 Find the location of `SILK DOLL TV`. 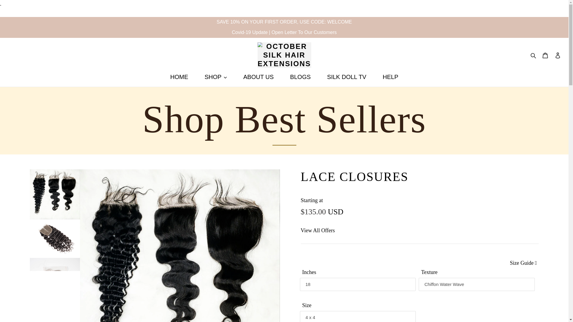

SILK DOLL TV is located at coordinates (346, 78).